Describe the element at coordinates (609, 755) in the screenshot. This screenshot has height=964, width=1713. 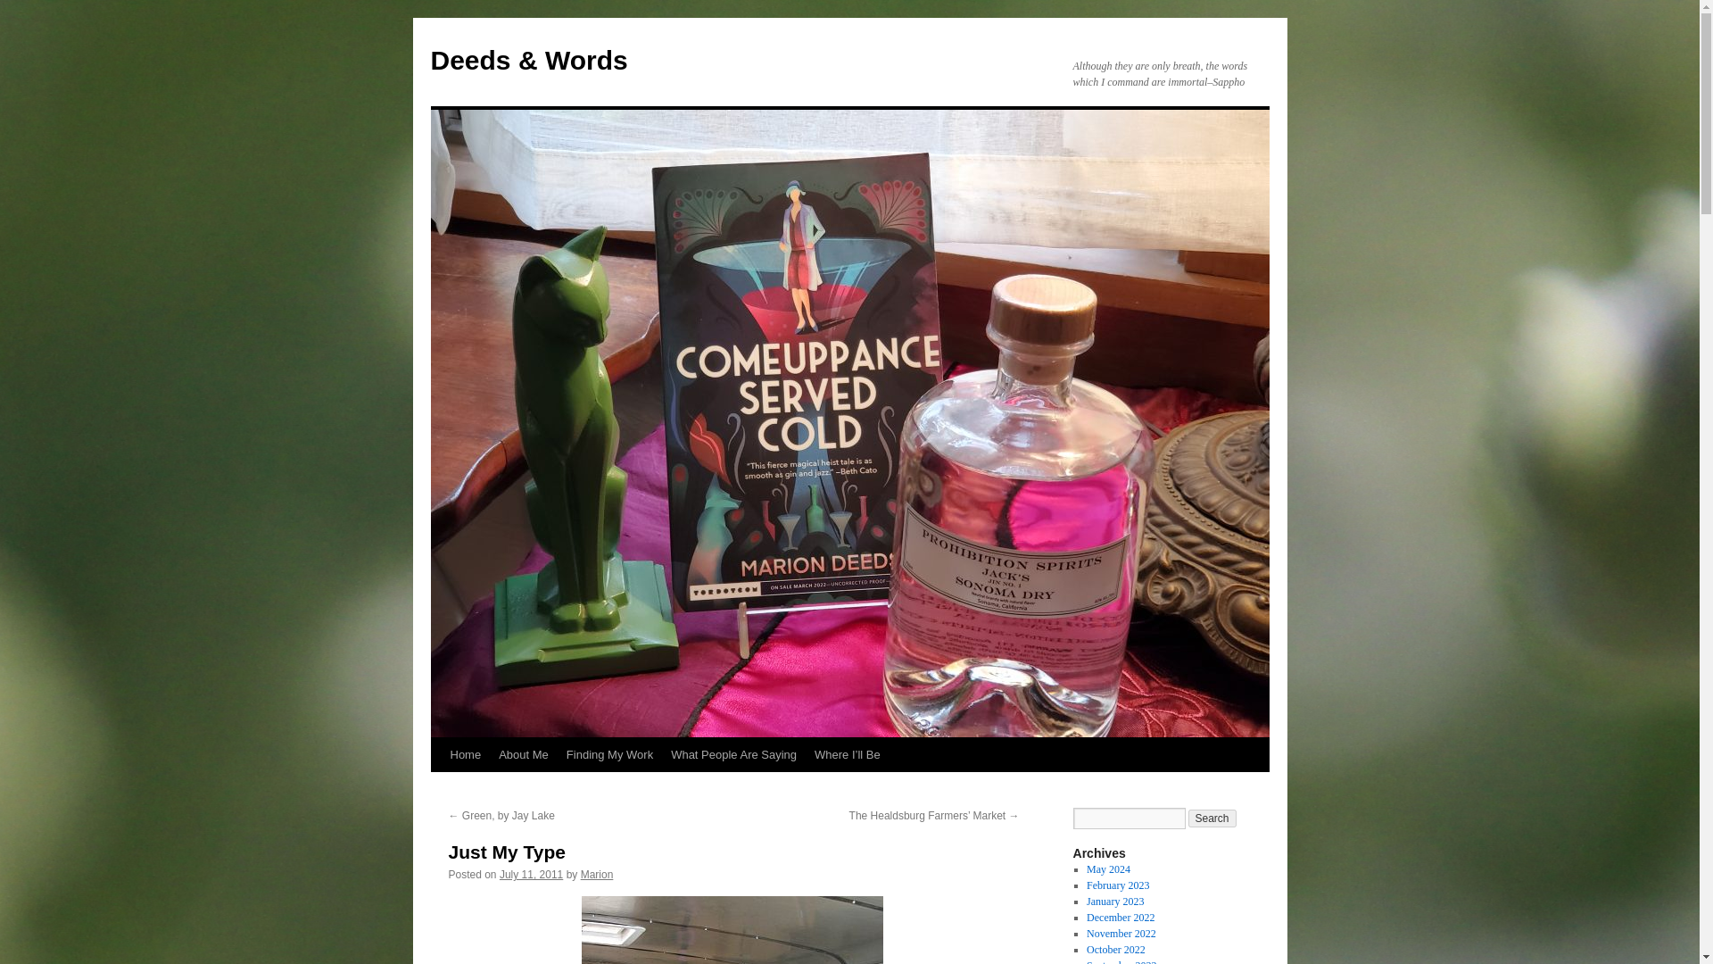
I see `Finding My Work` at that location.